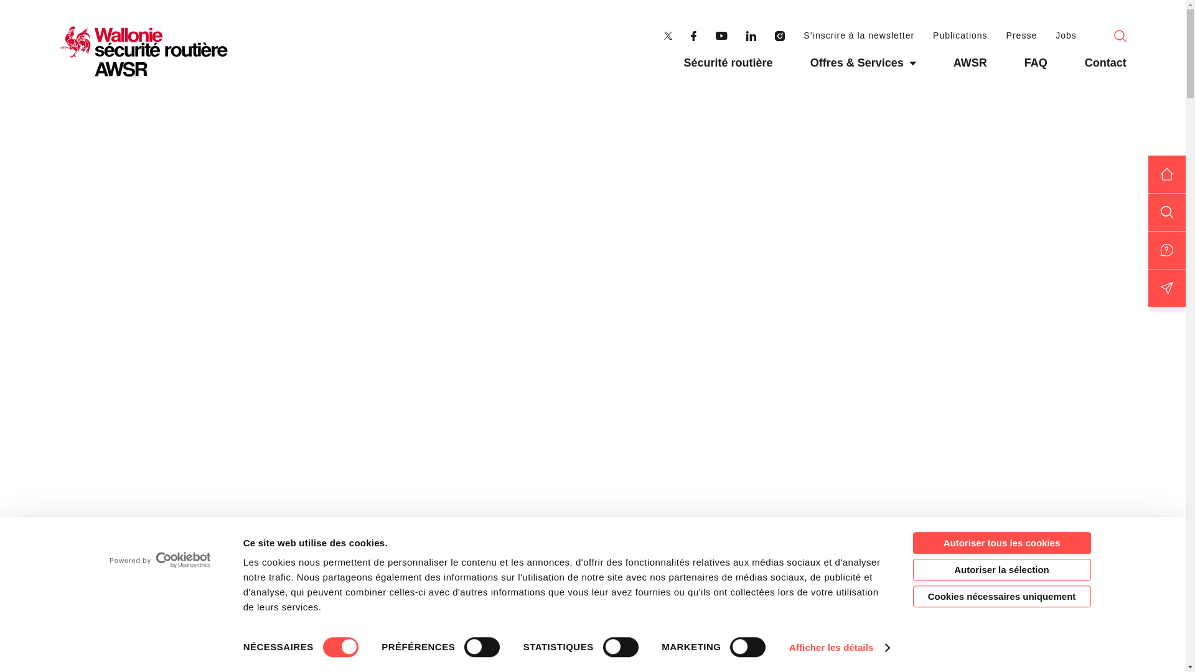 The height and width of the screenshot is (672, 1195). Describe the element at coordinates (751, 36) in the screenshot. I see `Linkedin` at that location.